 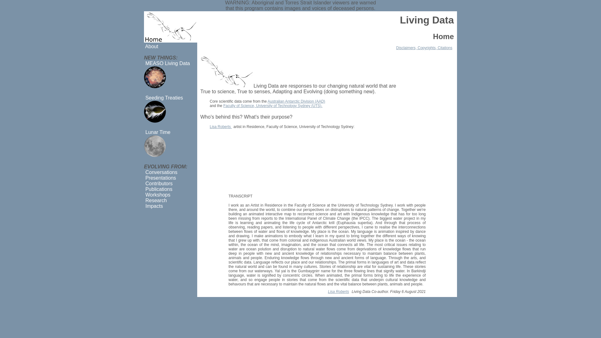 I want to click on Faculty of Science, University of Technology Sydney (UTS)., so click(x=274, y=106).